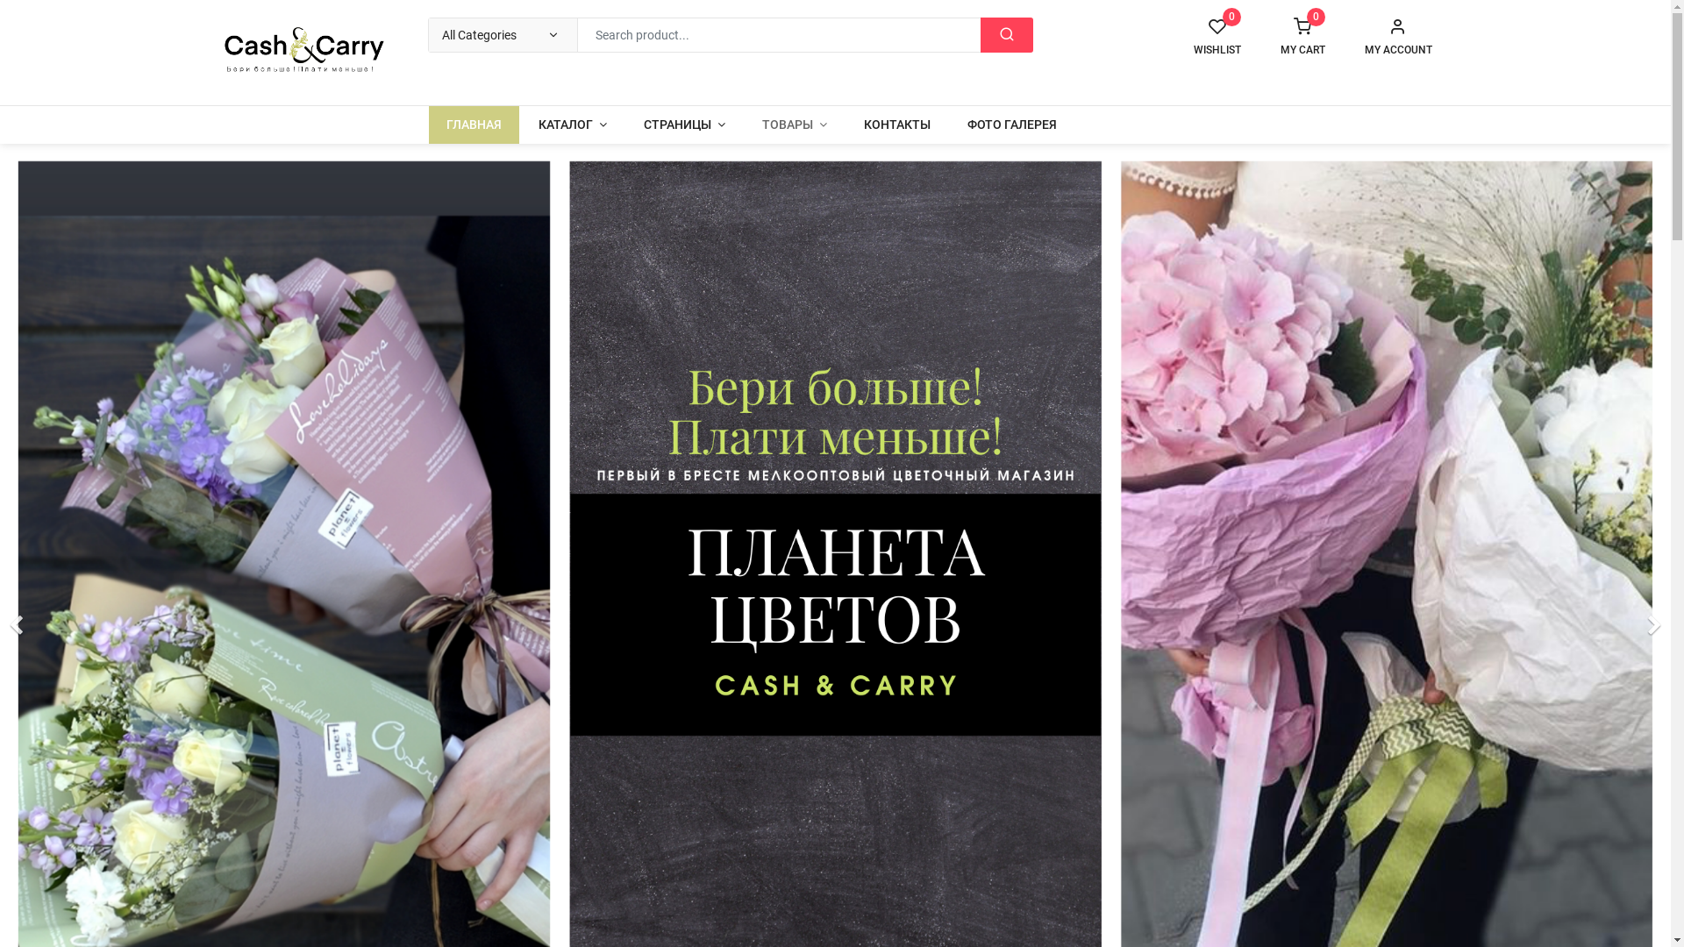 The image size is (1684, 947). Describe the element at coordinates (1217, 37) in the screenshot. I see `WISHLIST
0` at that location.